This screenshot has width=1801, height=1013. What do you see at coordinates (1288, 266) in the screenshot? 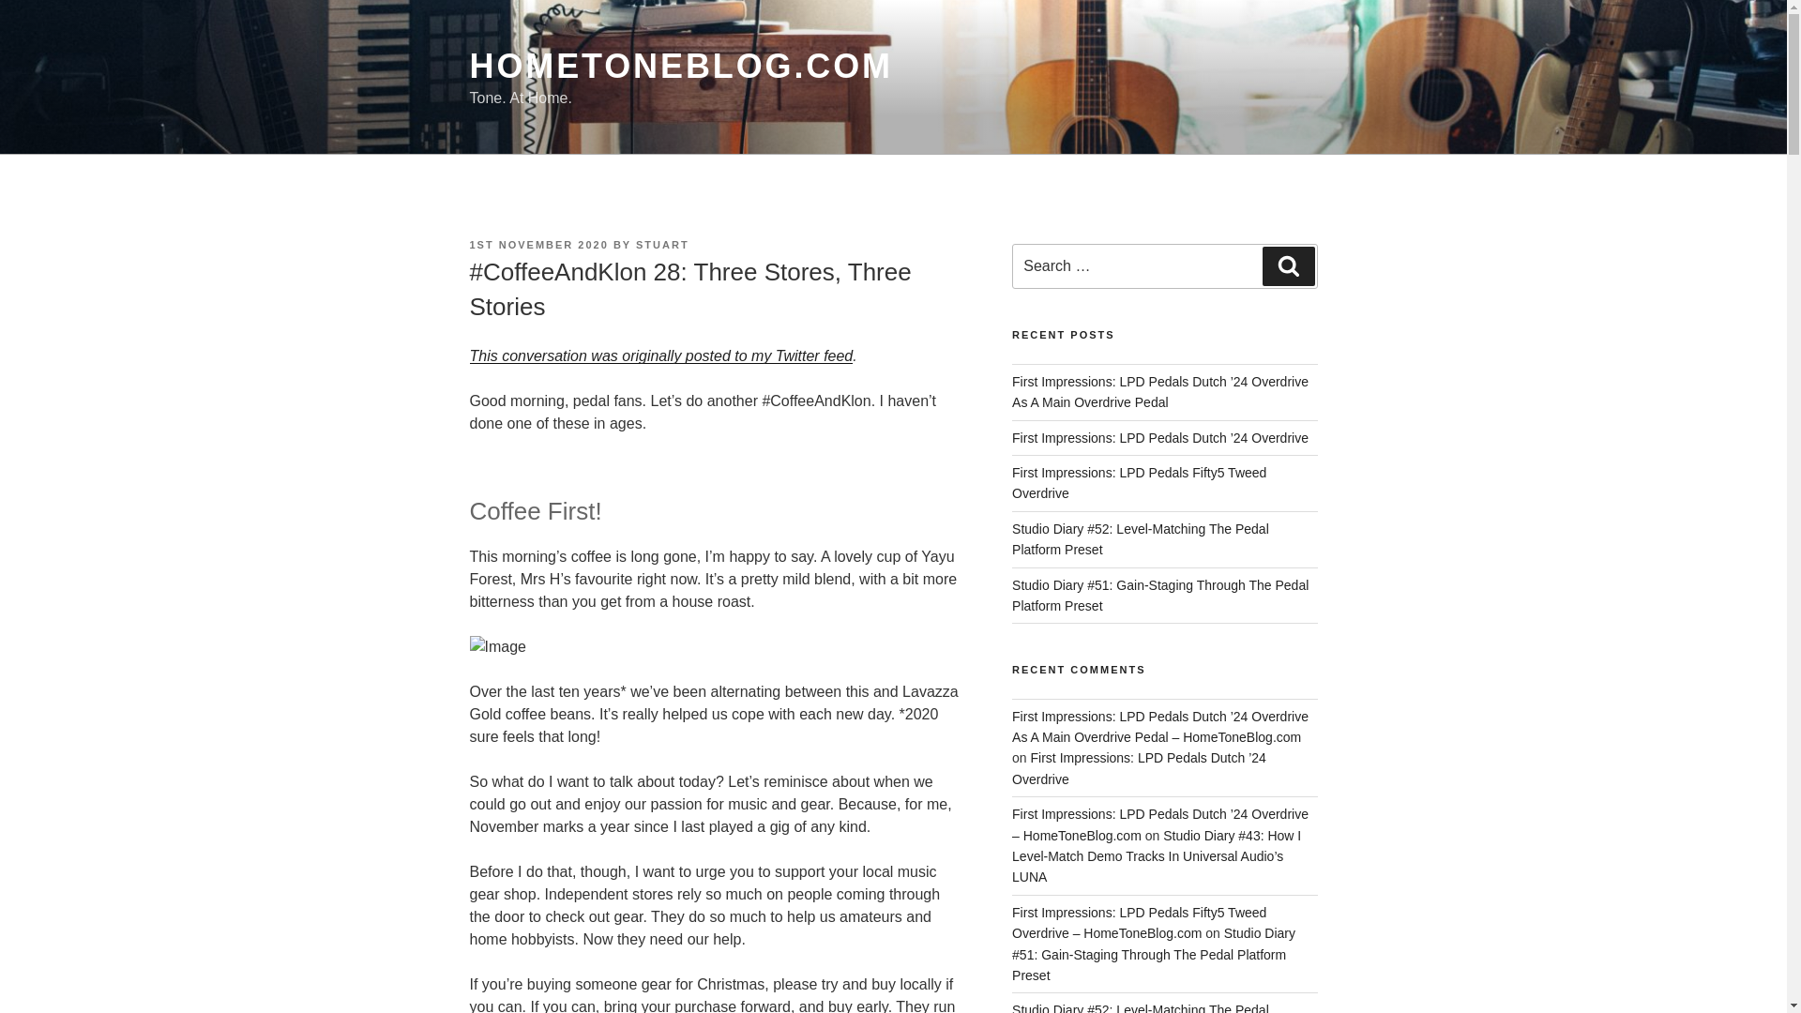
I see `Search` at bounding box center [1288, 266].